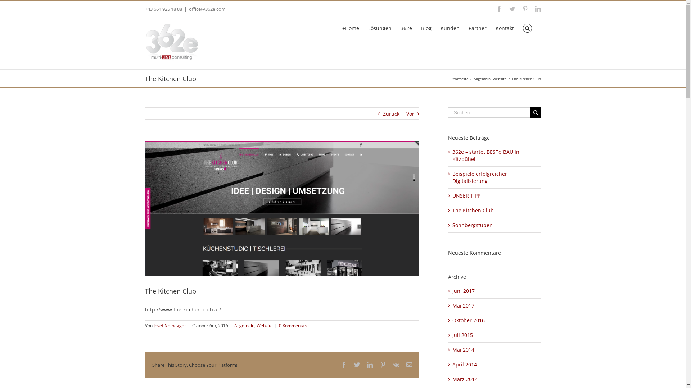 This screenshot has height=388, width=691. What do you see at coordinates (396, 365) in the screenshot?
I see `Vk` at bounding box center [396, 365].